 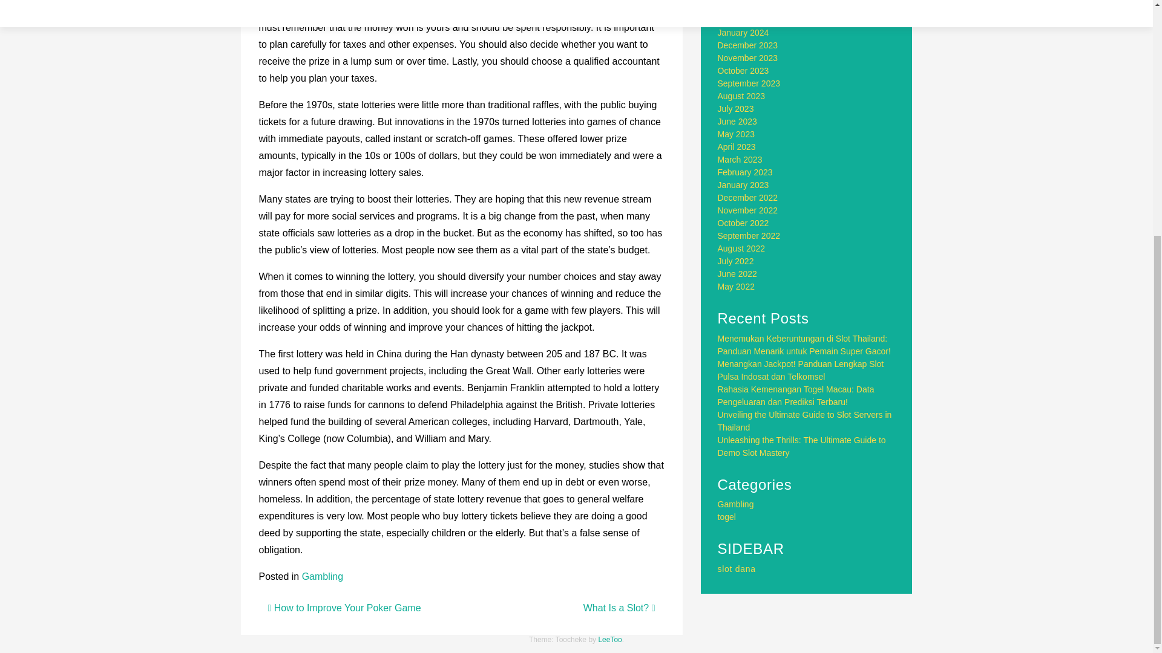 What do you see at coordinates (736, 286) in the screenshot?
I see `May 2022` at bounding box center [736, 286].